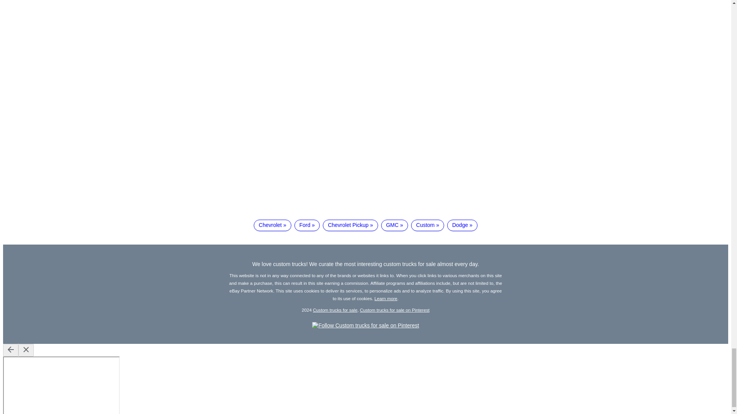 The image size is (737, 414). What do you see at coordinates (350, 225) in the screenshot?
I see `Chevrolet Pickup` at bounding box center [350, 225].